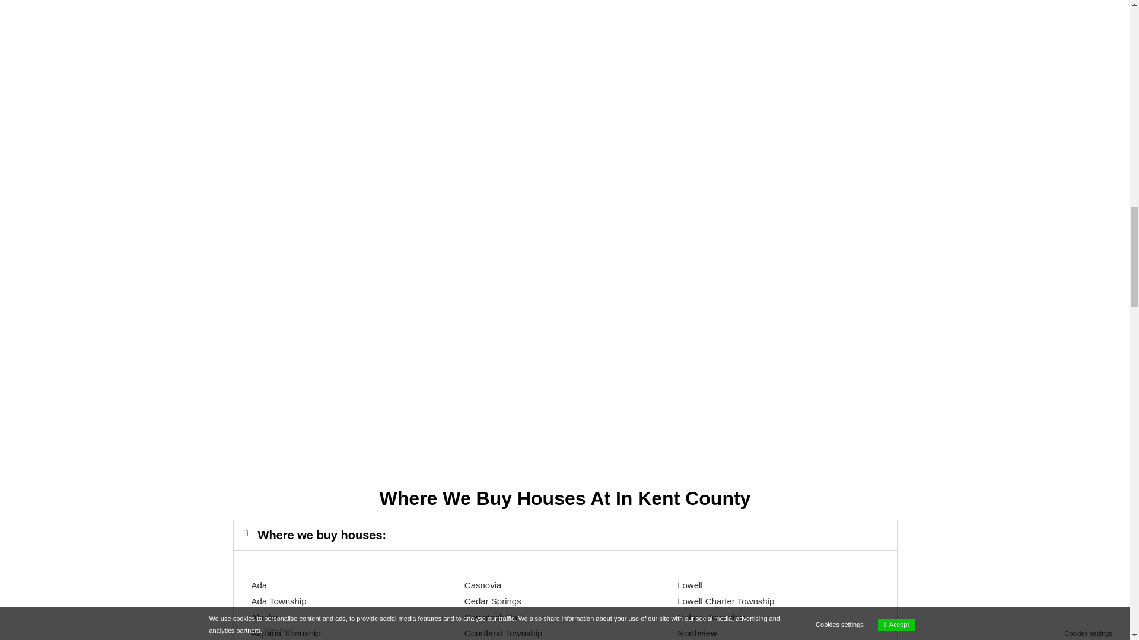 Image resolution: width=1139 pixels, height=640 pixels. What do you see at coordinates (493, 601) in the screenshot?
I see `Cedar Springs` at bounding box center [493, 601].